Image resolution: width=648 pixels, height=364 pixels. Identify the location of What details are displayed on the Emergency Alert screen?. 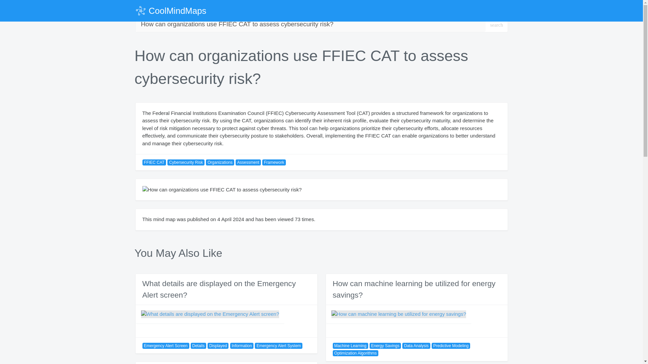
(219, 289).